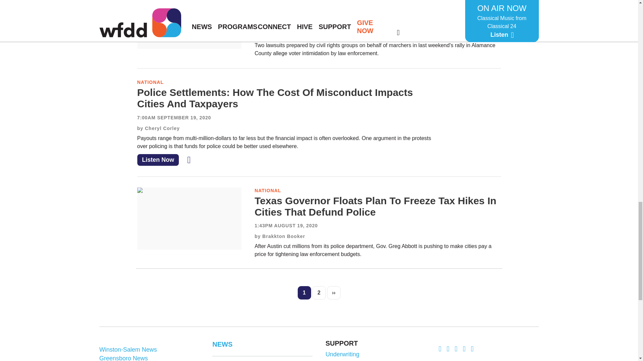 This screenshot has width=643, height=361. I want to click on Current page, so click(304, 293).